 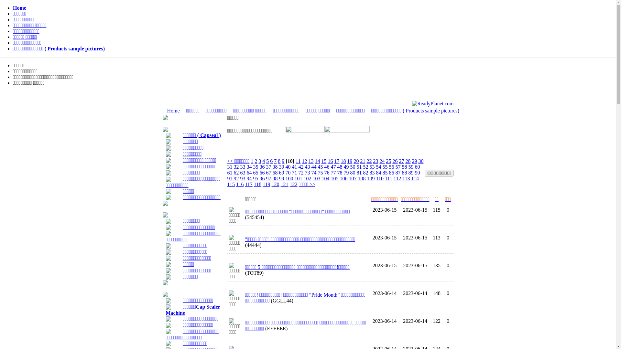 What do you see at coordinates (411, 173) in the screenshot?
I see `89` at bounding box center [411, 173].